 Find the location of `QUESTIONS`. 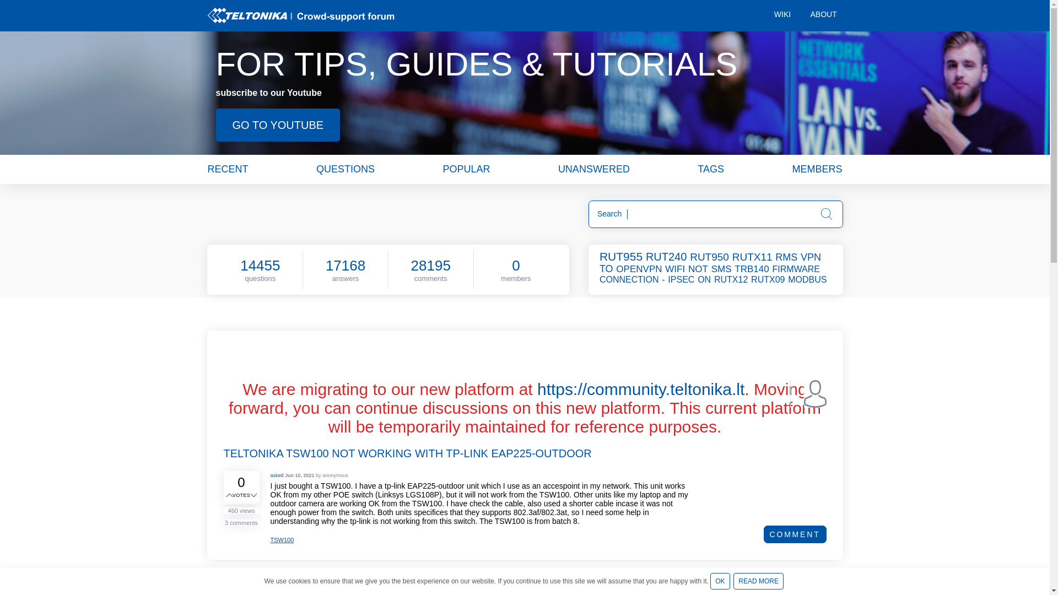

QUESTIONS is located at coordinates (345, 169).